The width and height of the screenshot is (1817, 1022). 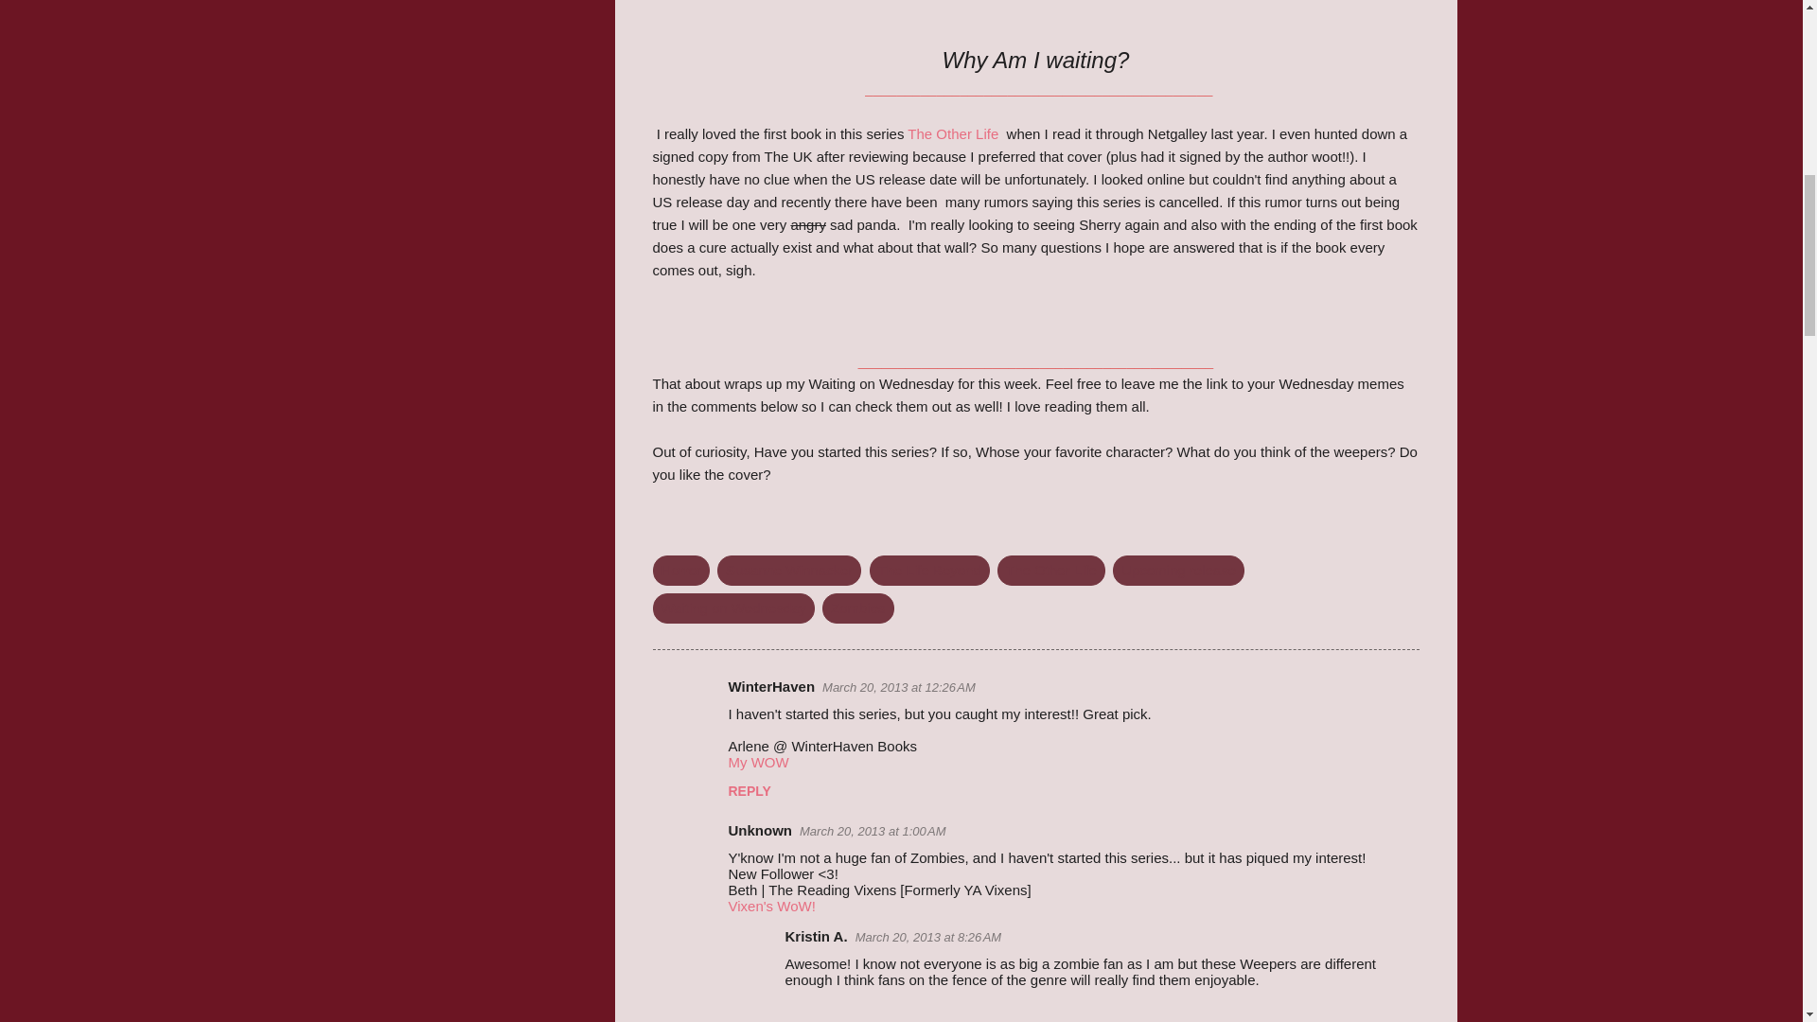 I want to click on Kristin A., so click(x=816, y=935).